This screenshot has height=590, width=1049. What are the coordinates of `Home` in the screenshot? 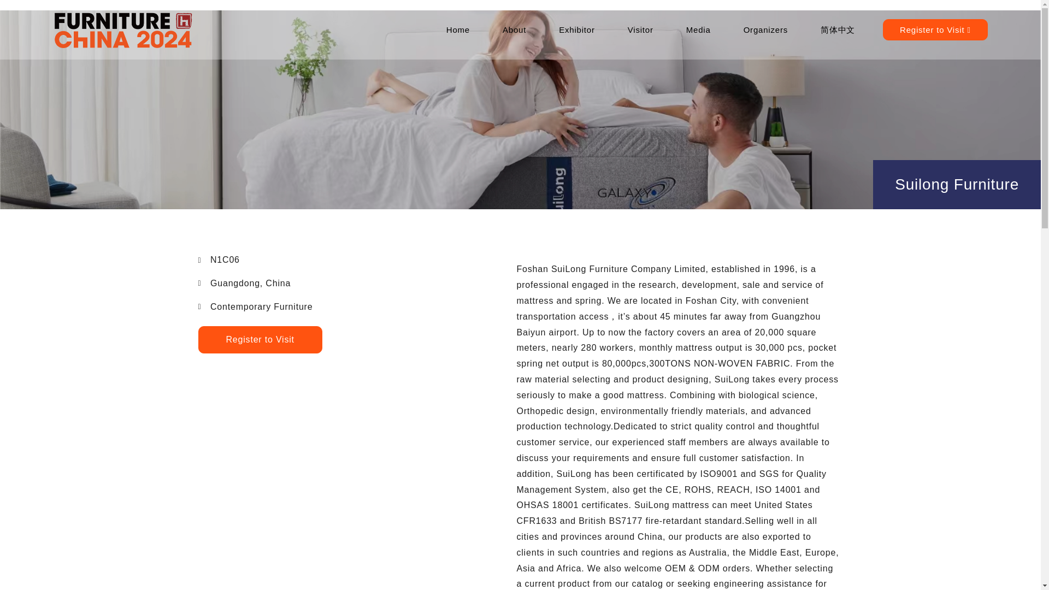 It's located at (458, 29).